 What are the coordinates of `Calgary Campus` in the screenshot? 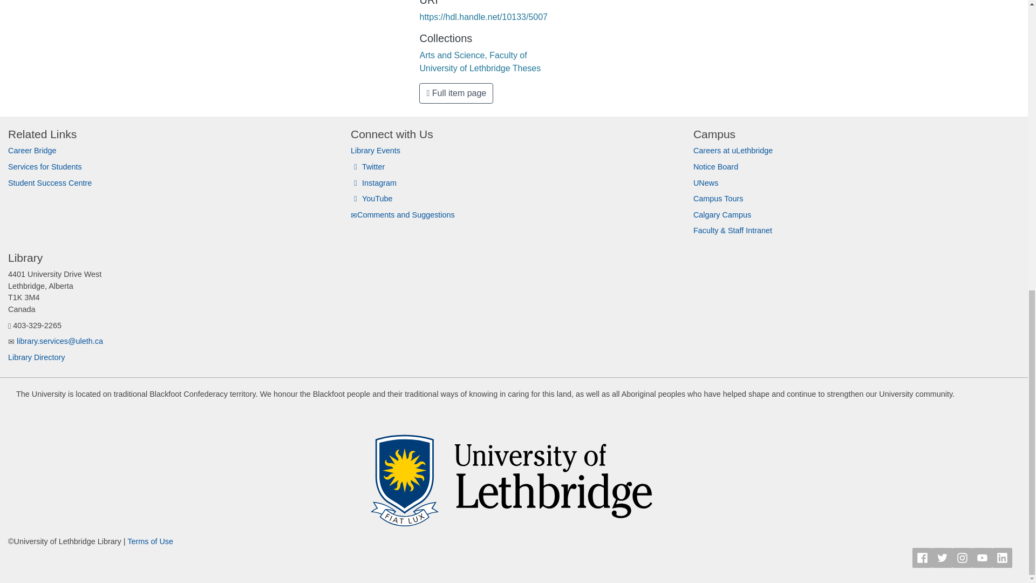 It's located at (722, 215).